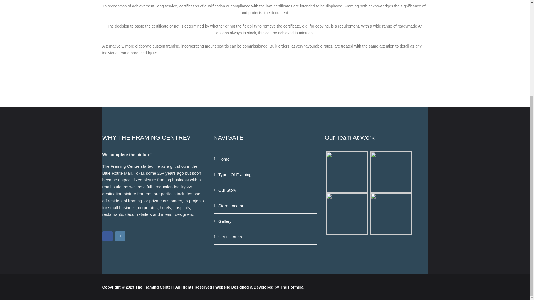  What do you see at coordinates (265, 174) in the screenshot?
I see `Types Of Framing` at bounding box center [265, 174].